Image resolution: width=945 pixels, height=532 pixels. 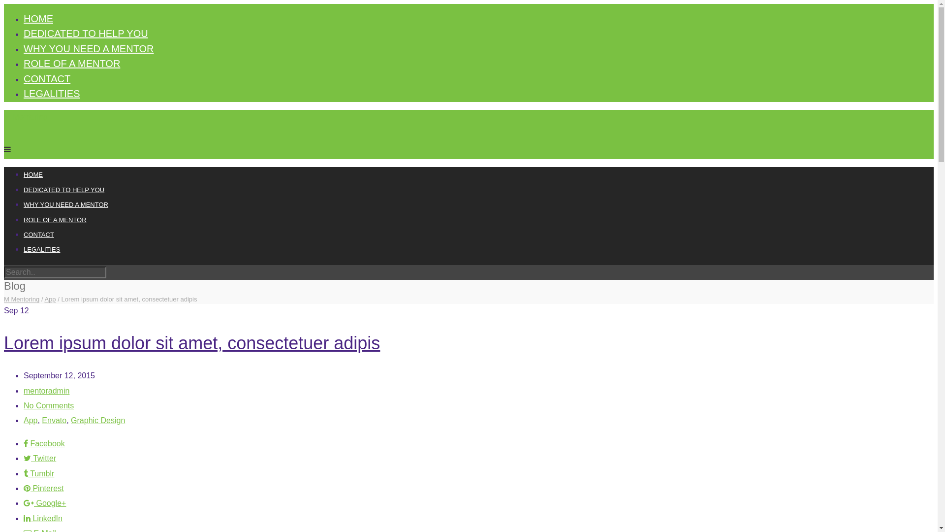 What do you see at coordinates (54, 421) in the screenshot?
I see `Envato` at bounding box center [54, 421].